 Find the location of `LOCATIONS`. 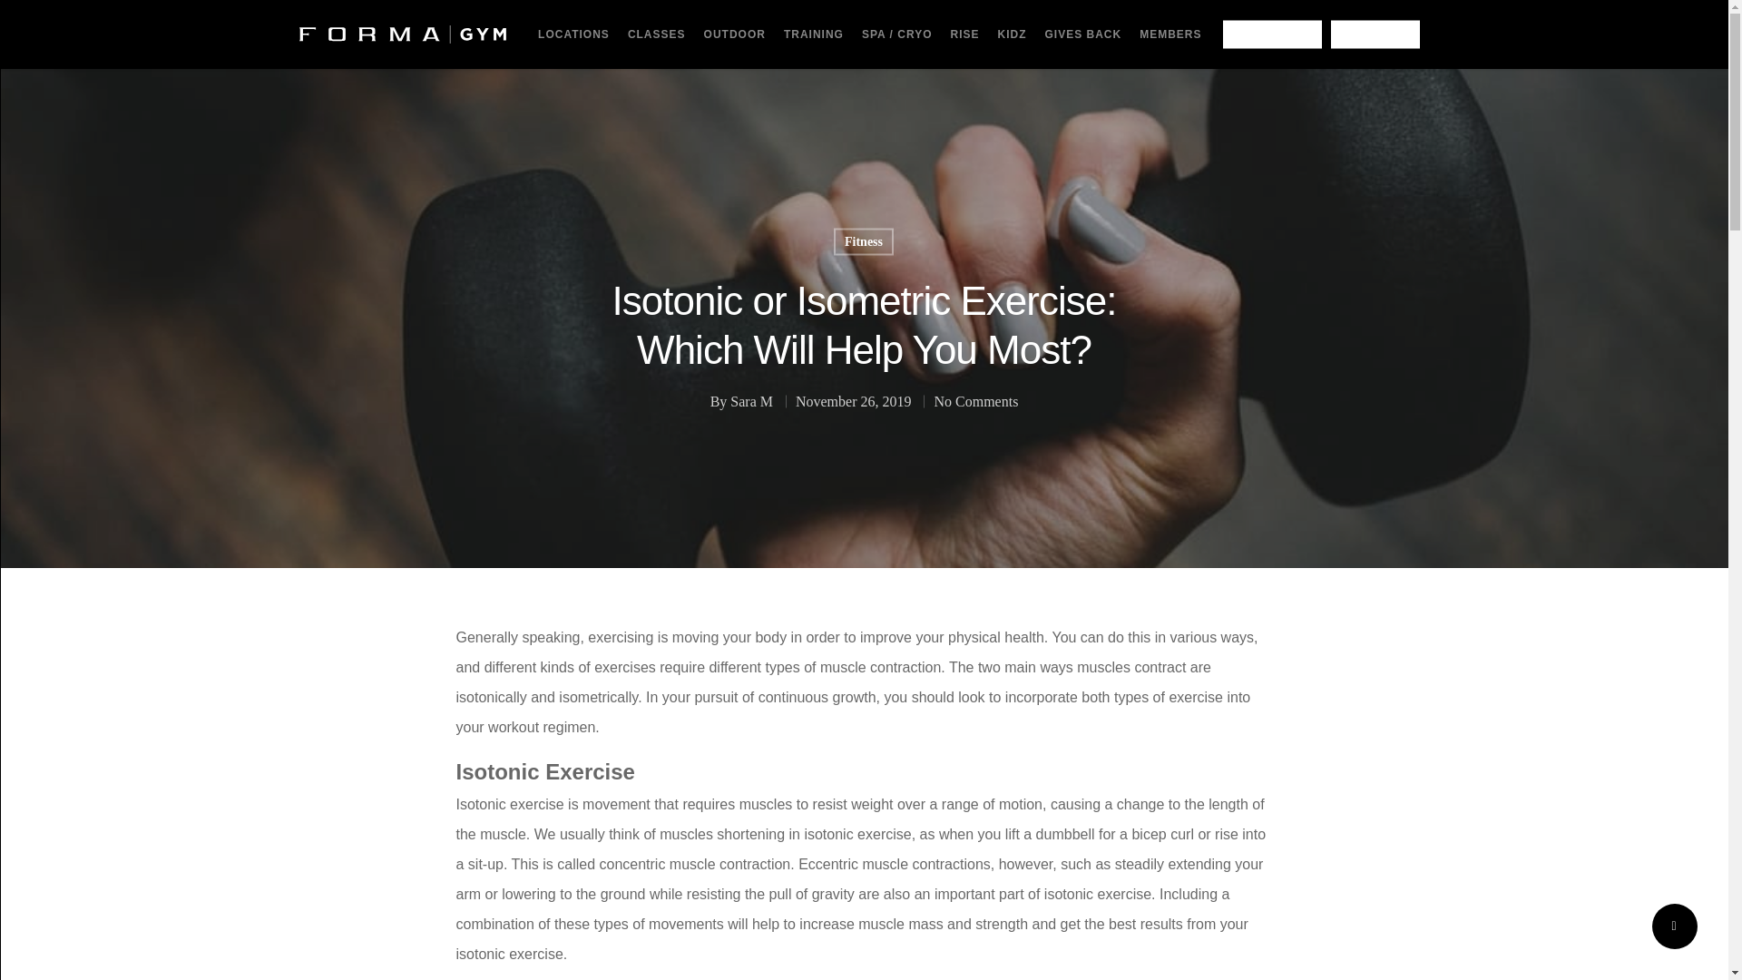

LOCATIONS is located at coordinates (573, 34).